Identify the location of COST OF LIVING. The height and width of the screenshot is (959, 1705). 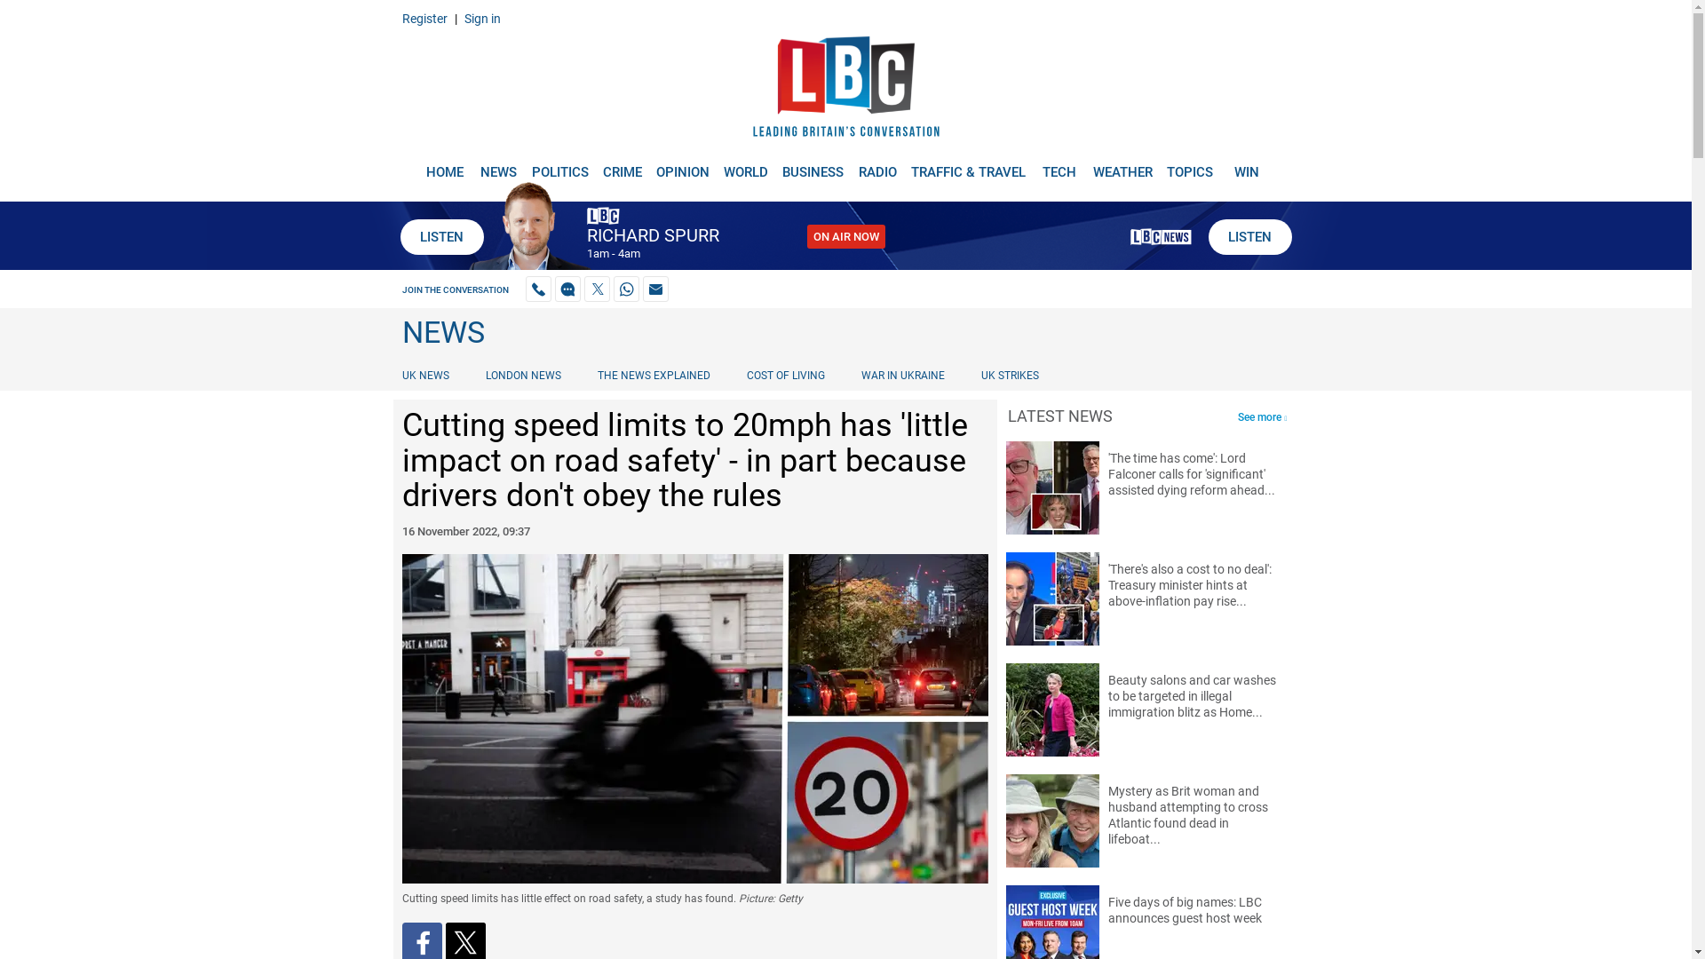
(785, 375).